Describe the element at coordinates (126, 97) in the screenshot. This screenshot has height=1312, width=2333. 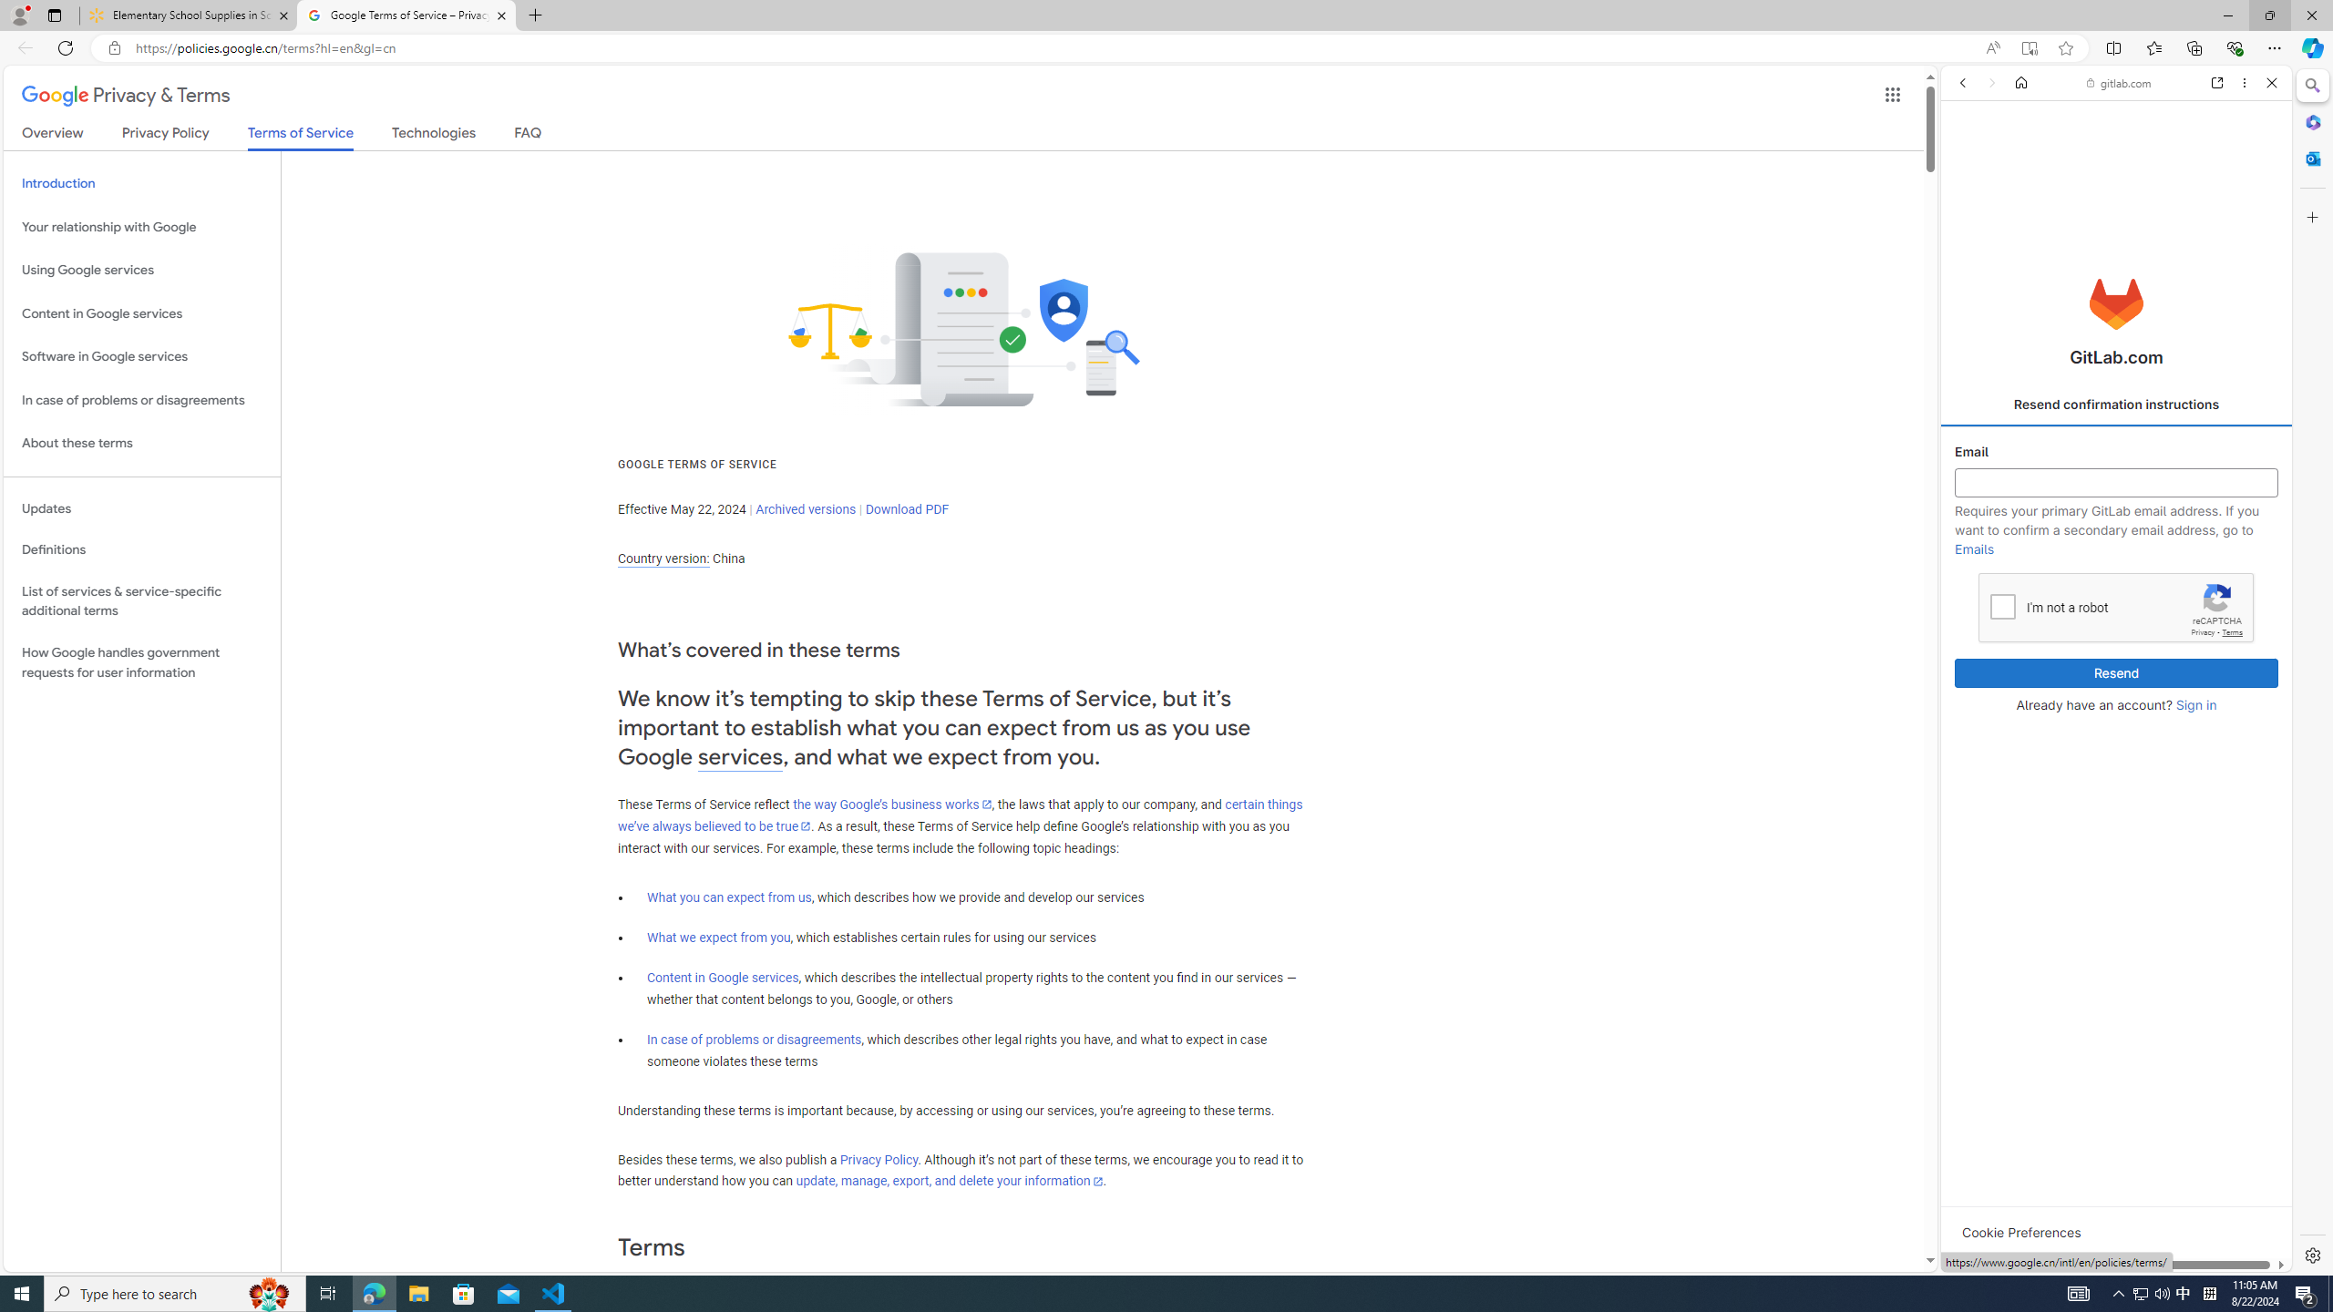
I see `Privacy & Terms` at that location.